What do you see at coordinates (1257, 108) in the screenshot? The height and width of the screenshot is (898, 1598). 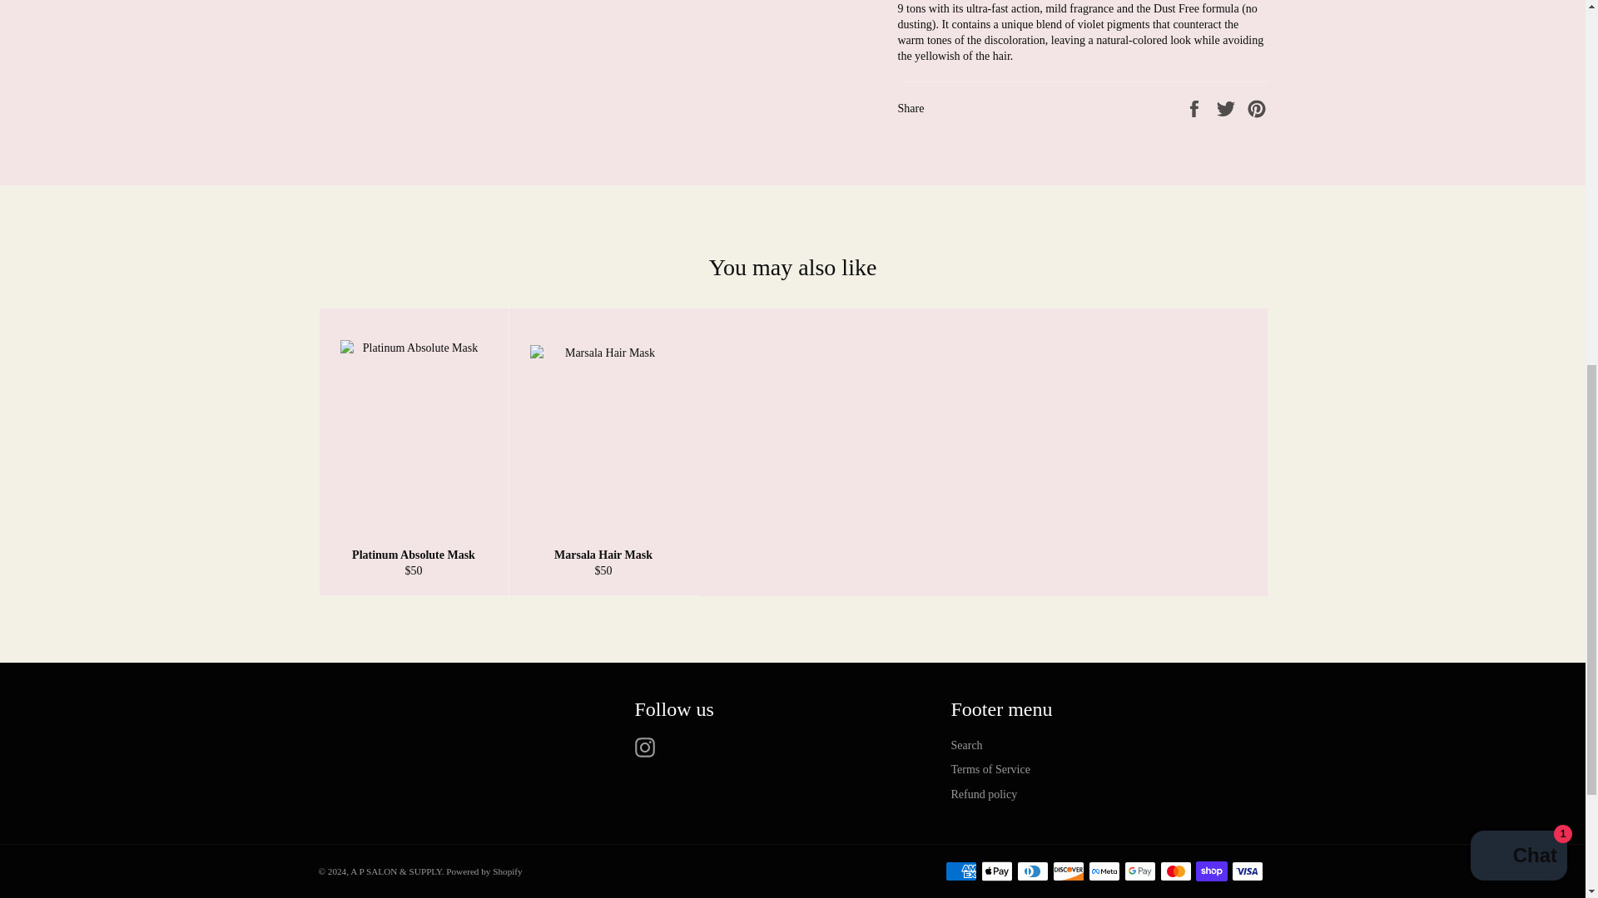 I see `Pin on Pinterest` at bounding box center [1257, 108].